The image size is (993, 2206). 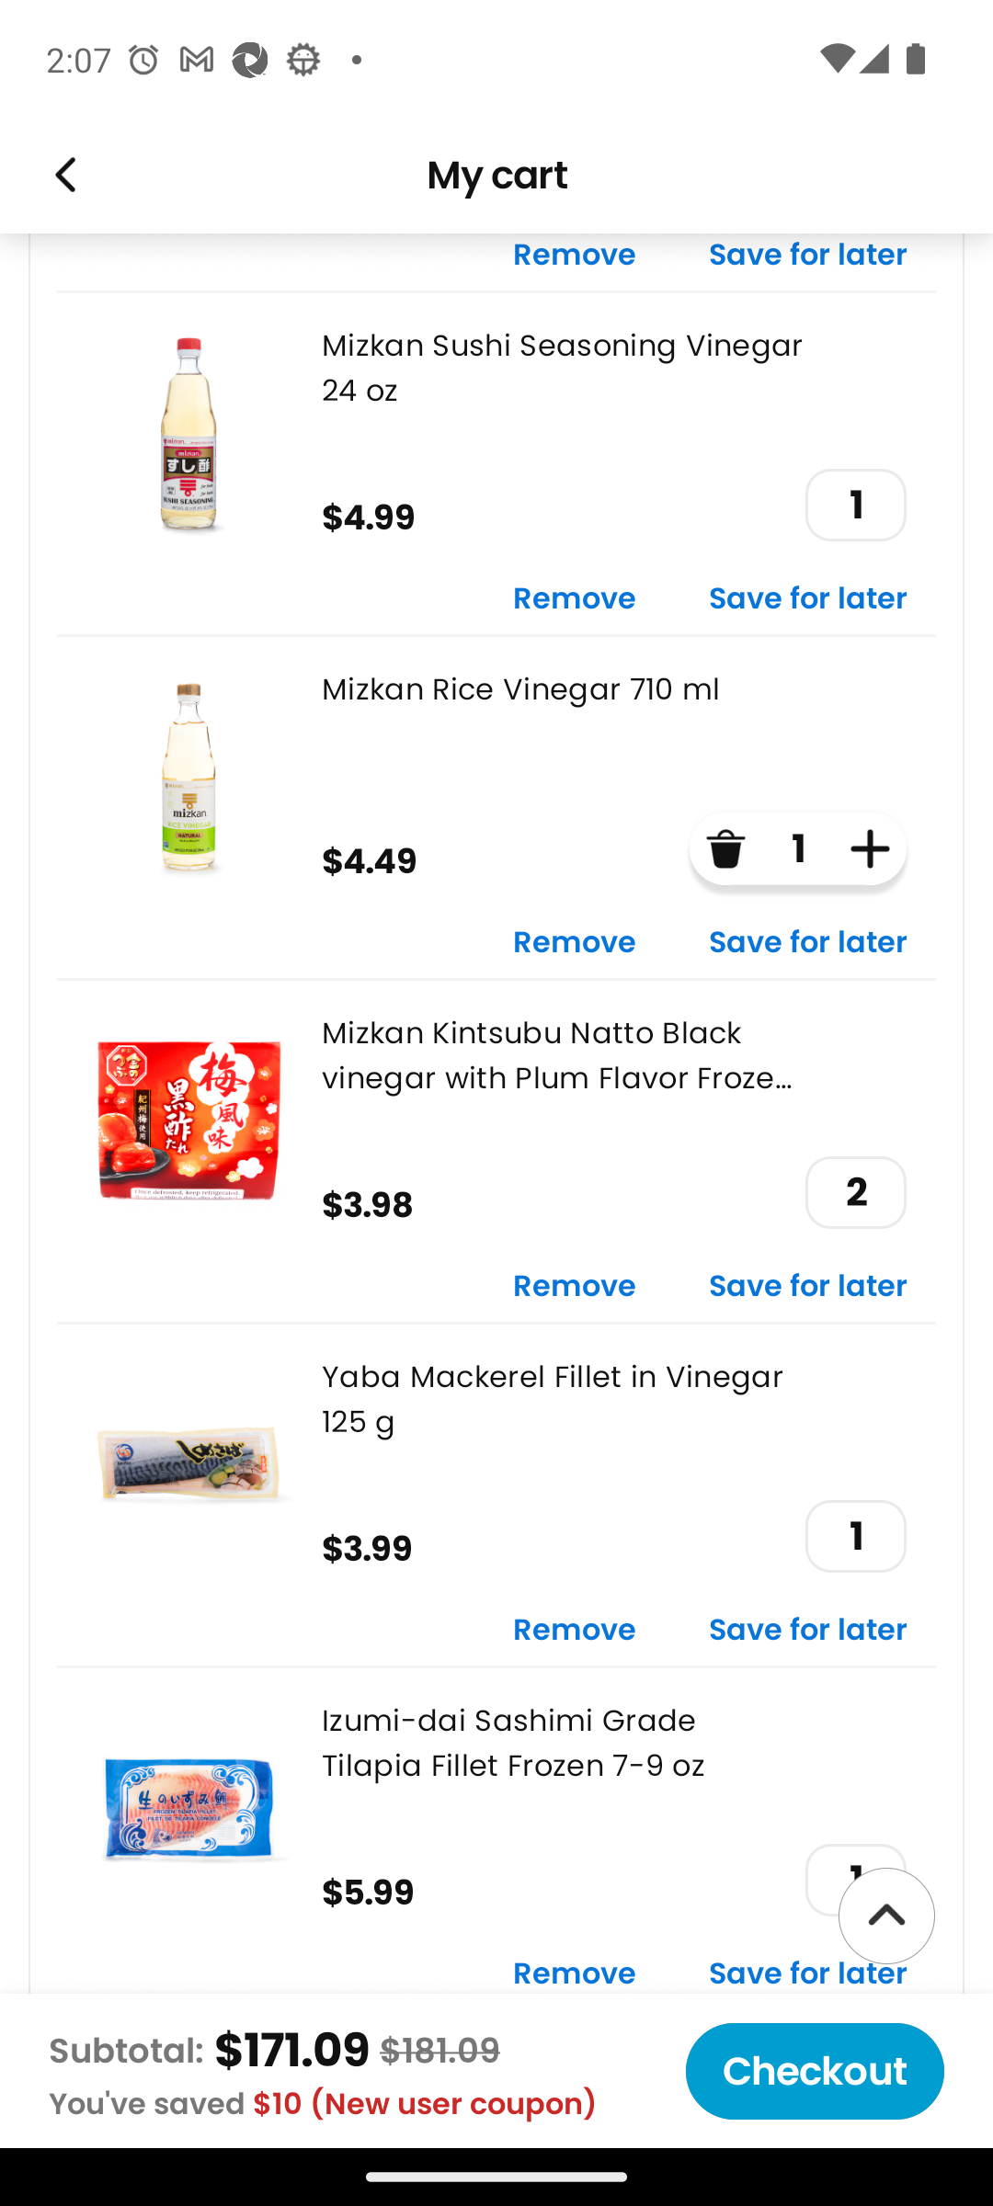 What do you see at coordinates (855, 1191) in the screenshot?
I see `2` at bounding box center [855, 1191].